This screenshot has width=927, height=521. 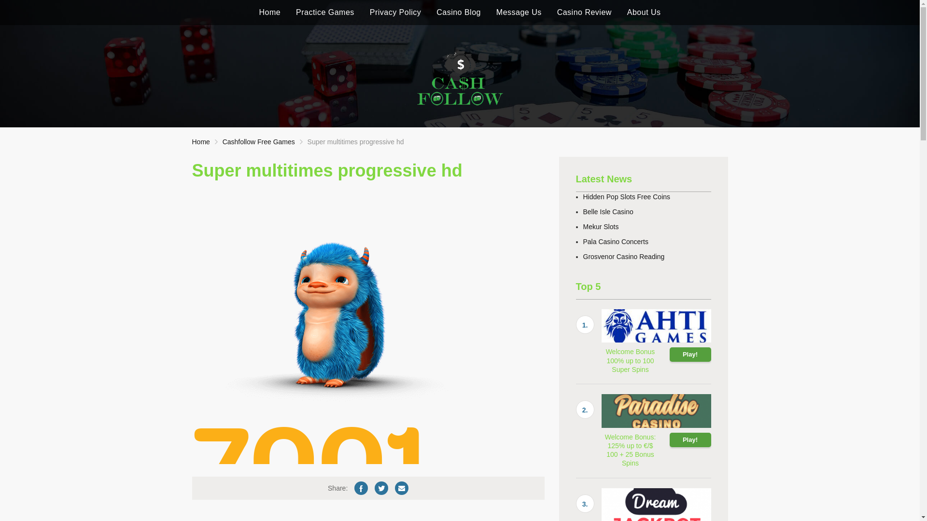 What do you see at coordinates (269, 13) in the screenshot?
I see `Home` at bounding box center [269, 13].